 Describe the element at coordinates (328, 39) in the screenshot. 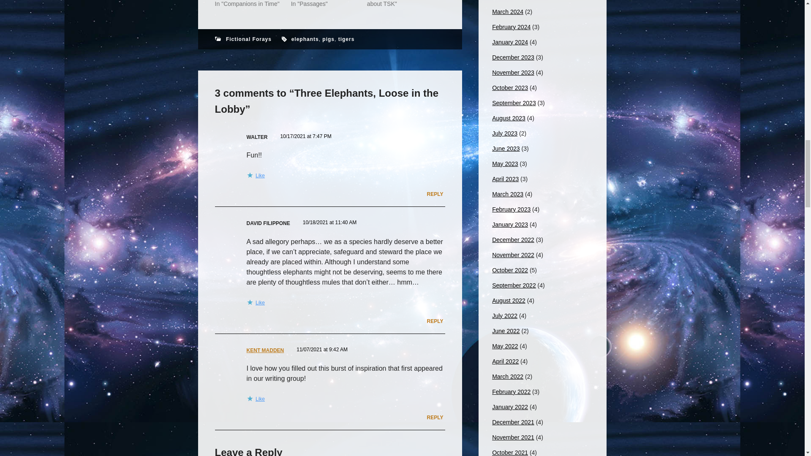

I see `pigs` at that location.